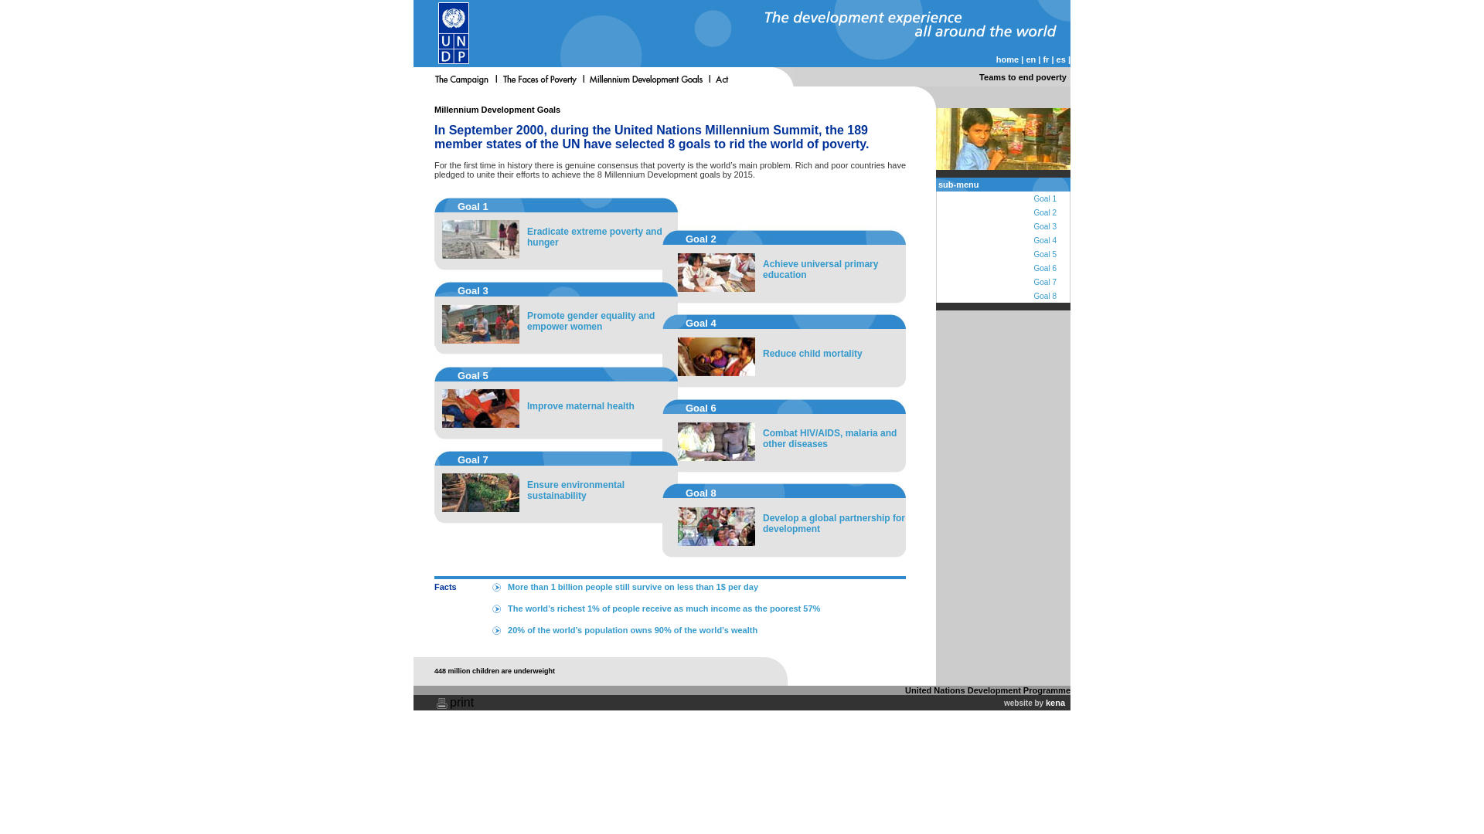 This screenshot has width=1484, height=834. Describe the element at coordinates (1030, 59) in the screenshot. I see `en` at that location.